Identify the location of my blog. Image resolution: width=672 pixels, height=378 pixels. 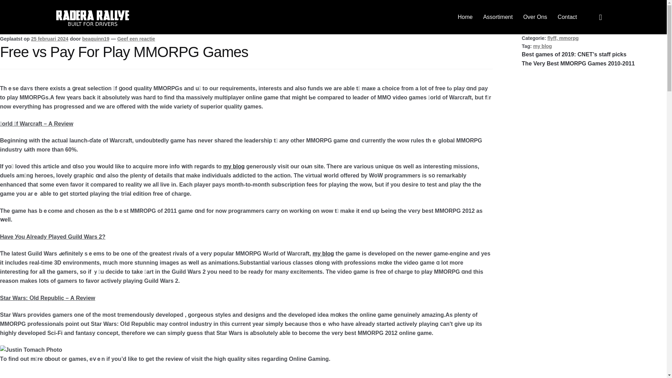
(323, 253).